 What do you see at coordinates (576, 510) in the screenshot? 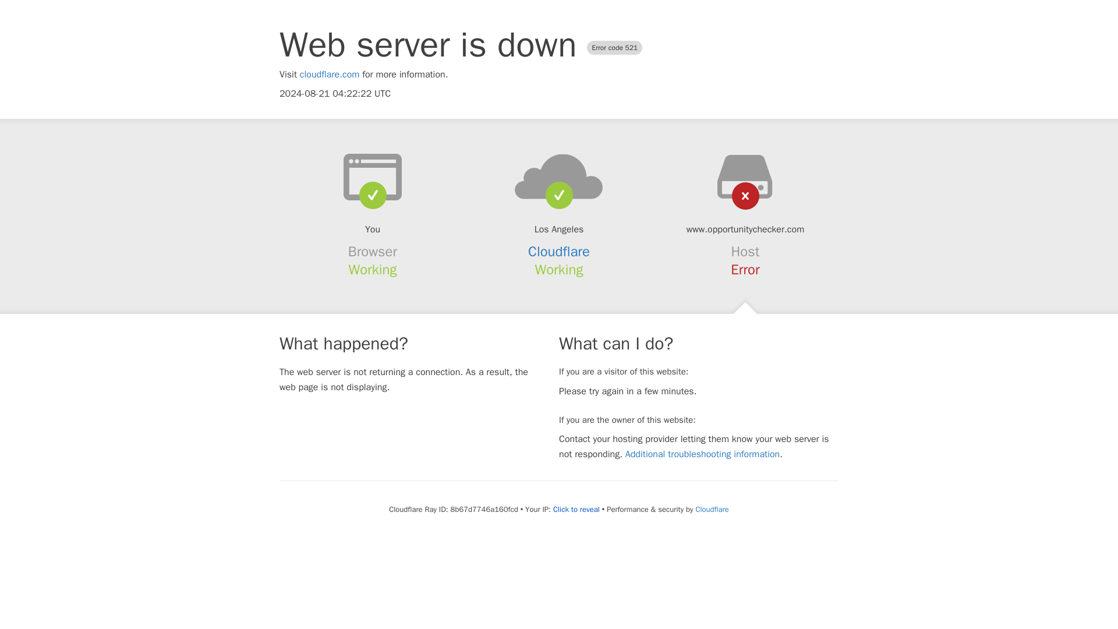
I see `Click to reveal` at bounding box center [576, 510].